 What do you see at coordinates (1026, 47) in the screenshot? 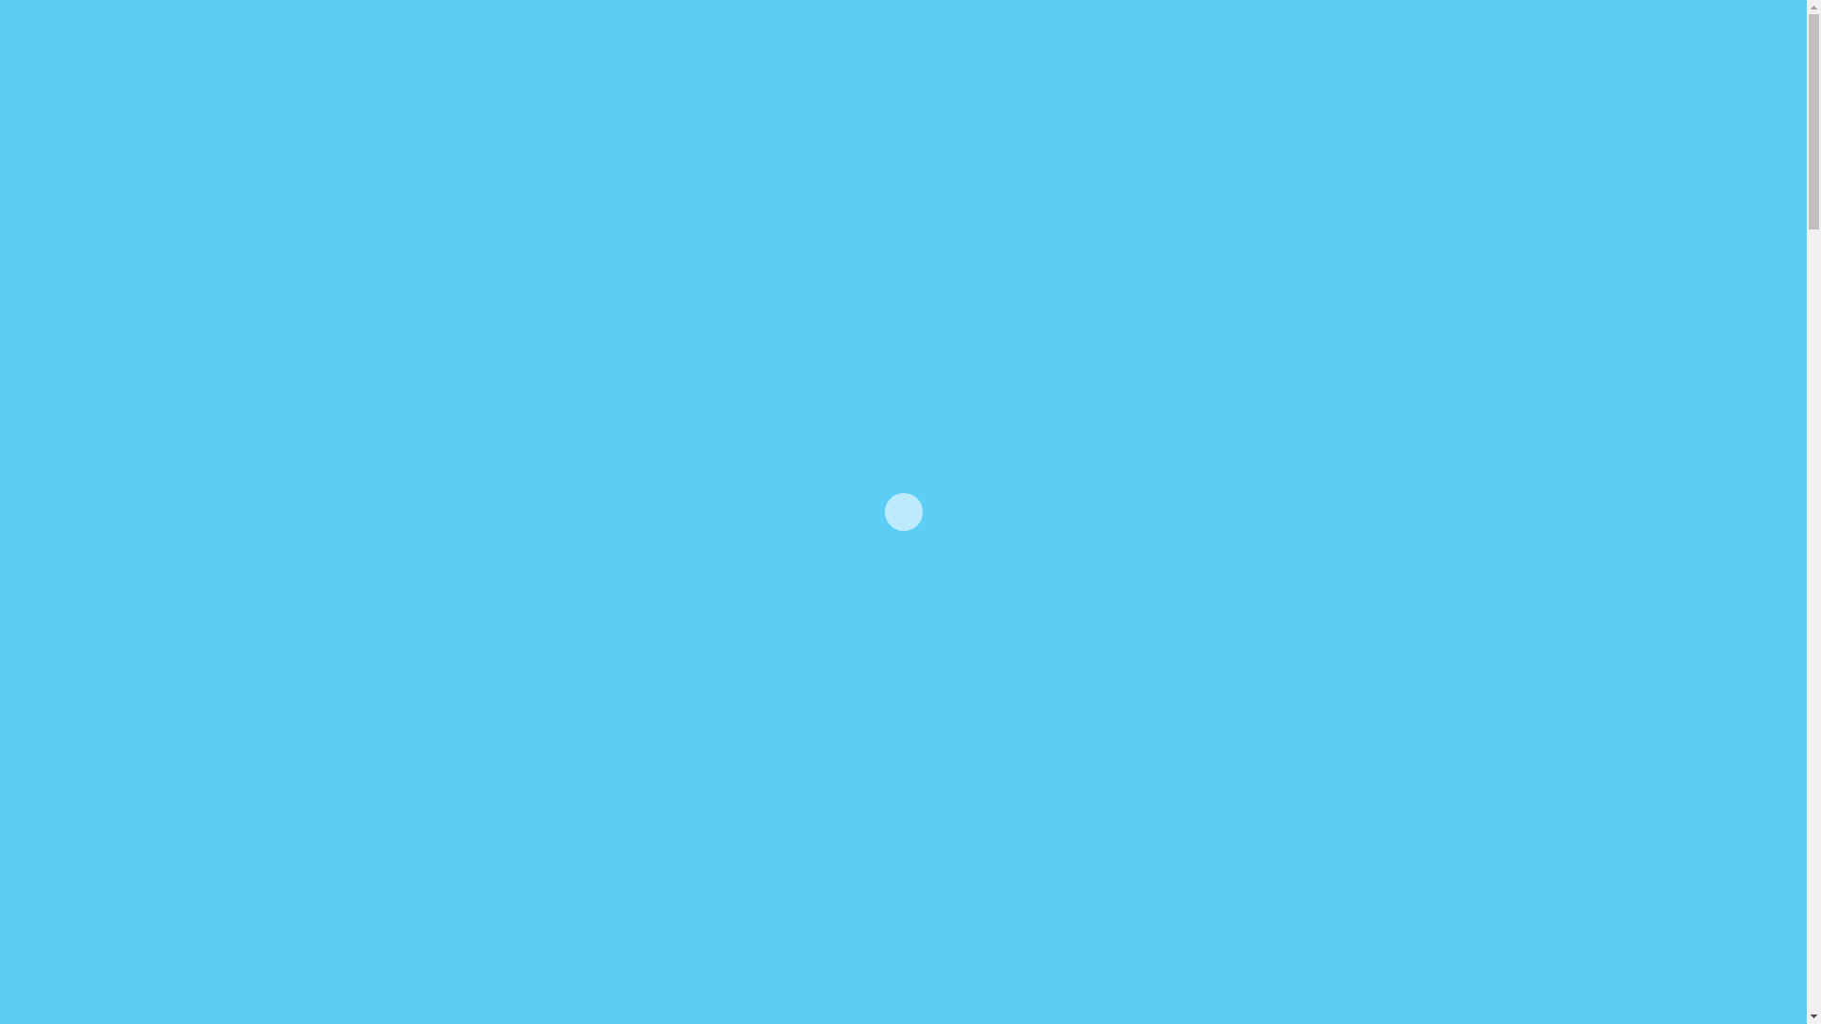
I see `THE CLUB` at bounding box center [1026, 47].